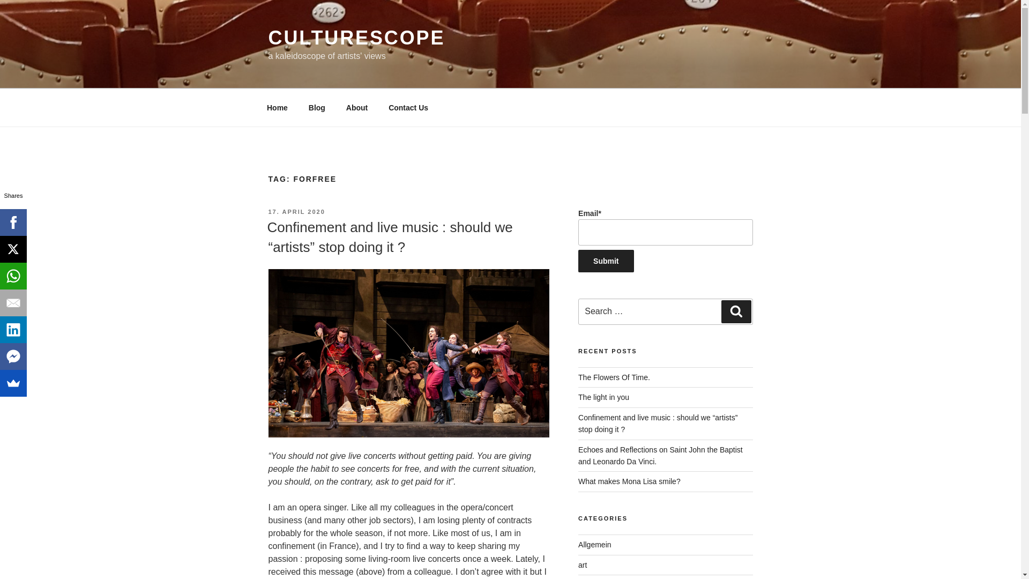 The height and width of the screenshot is (579, 1029). Describe the element at coordinates (736, 311) in the screenshot. I see `Search` at that location.